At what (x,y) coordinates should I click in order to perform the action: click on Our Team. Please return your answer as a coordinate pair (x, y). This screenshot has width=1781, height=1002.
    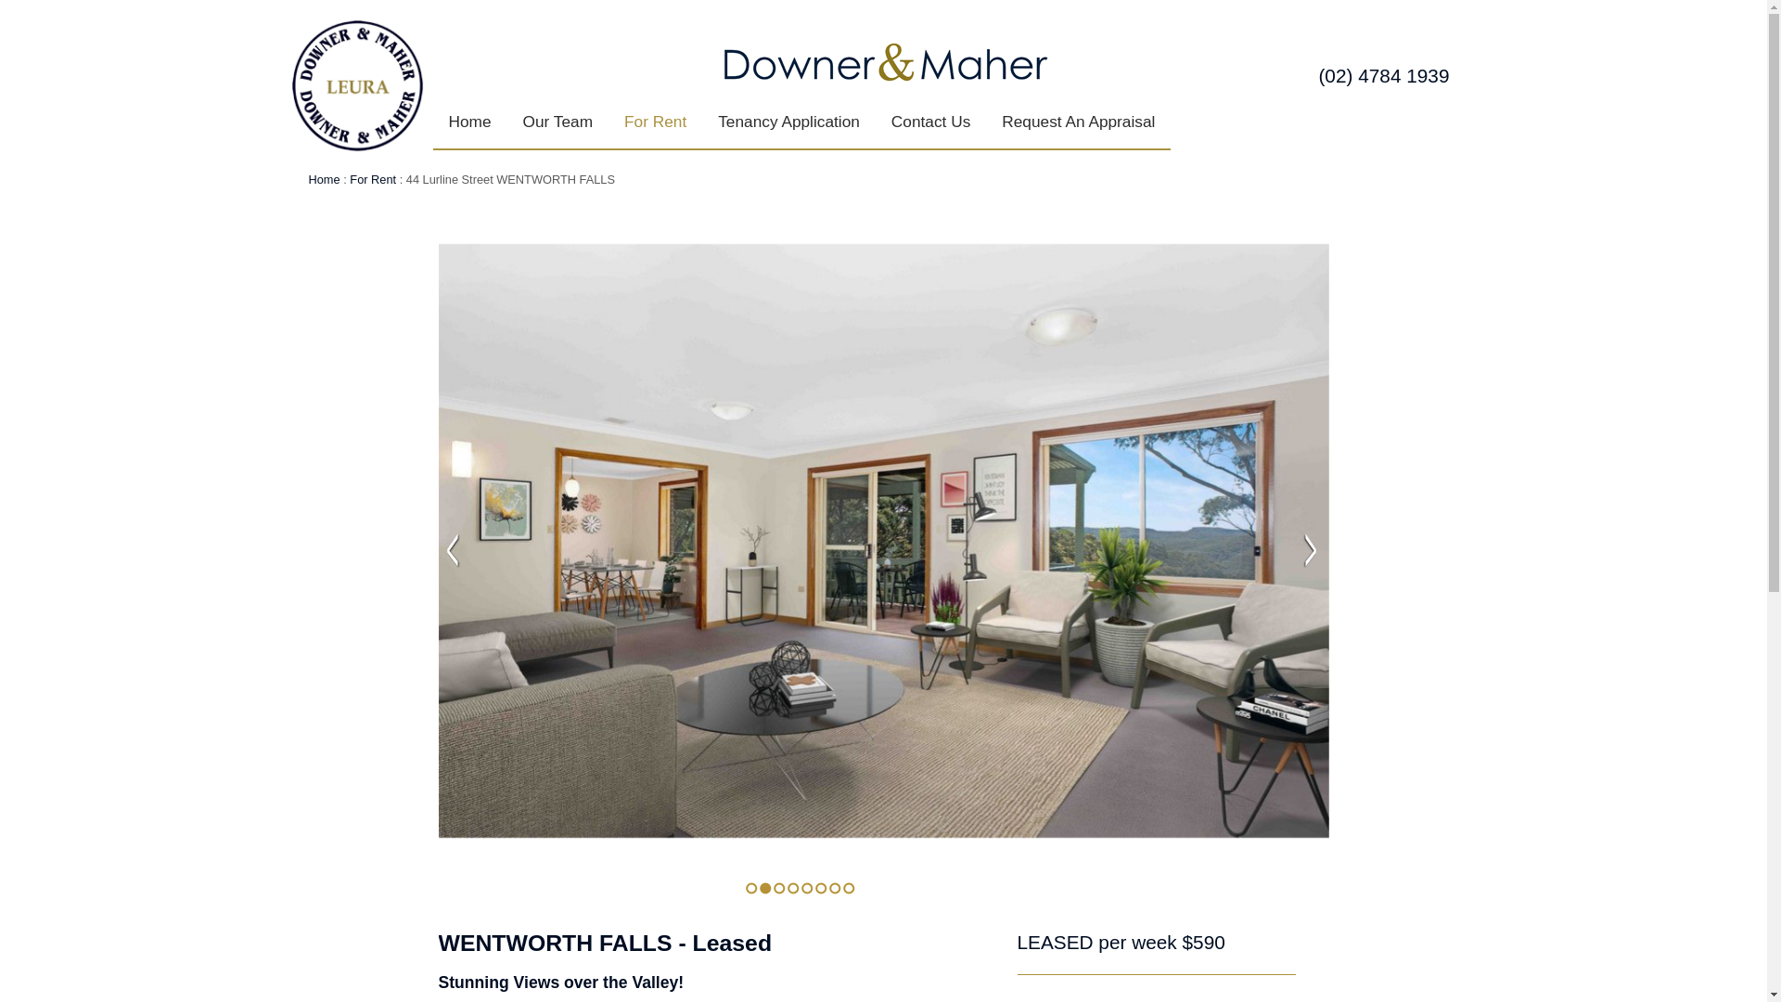
    Looking at the image, I should click on (558, 122).